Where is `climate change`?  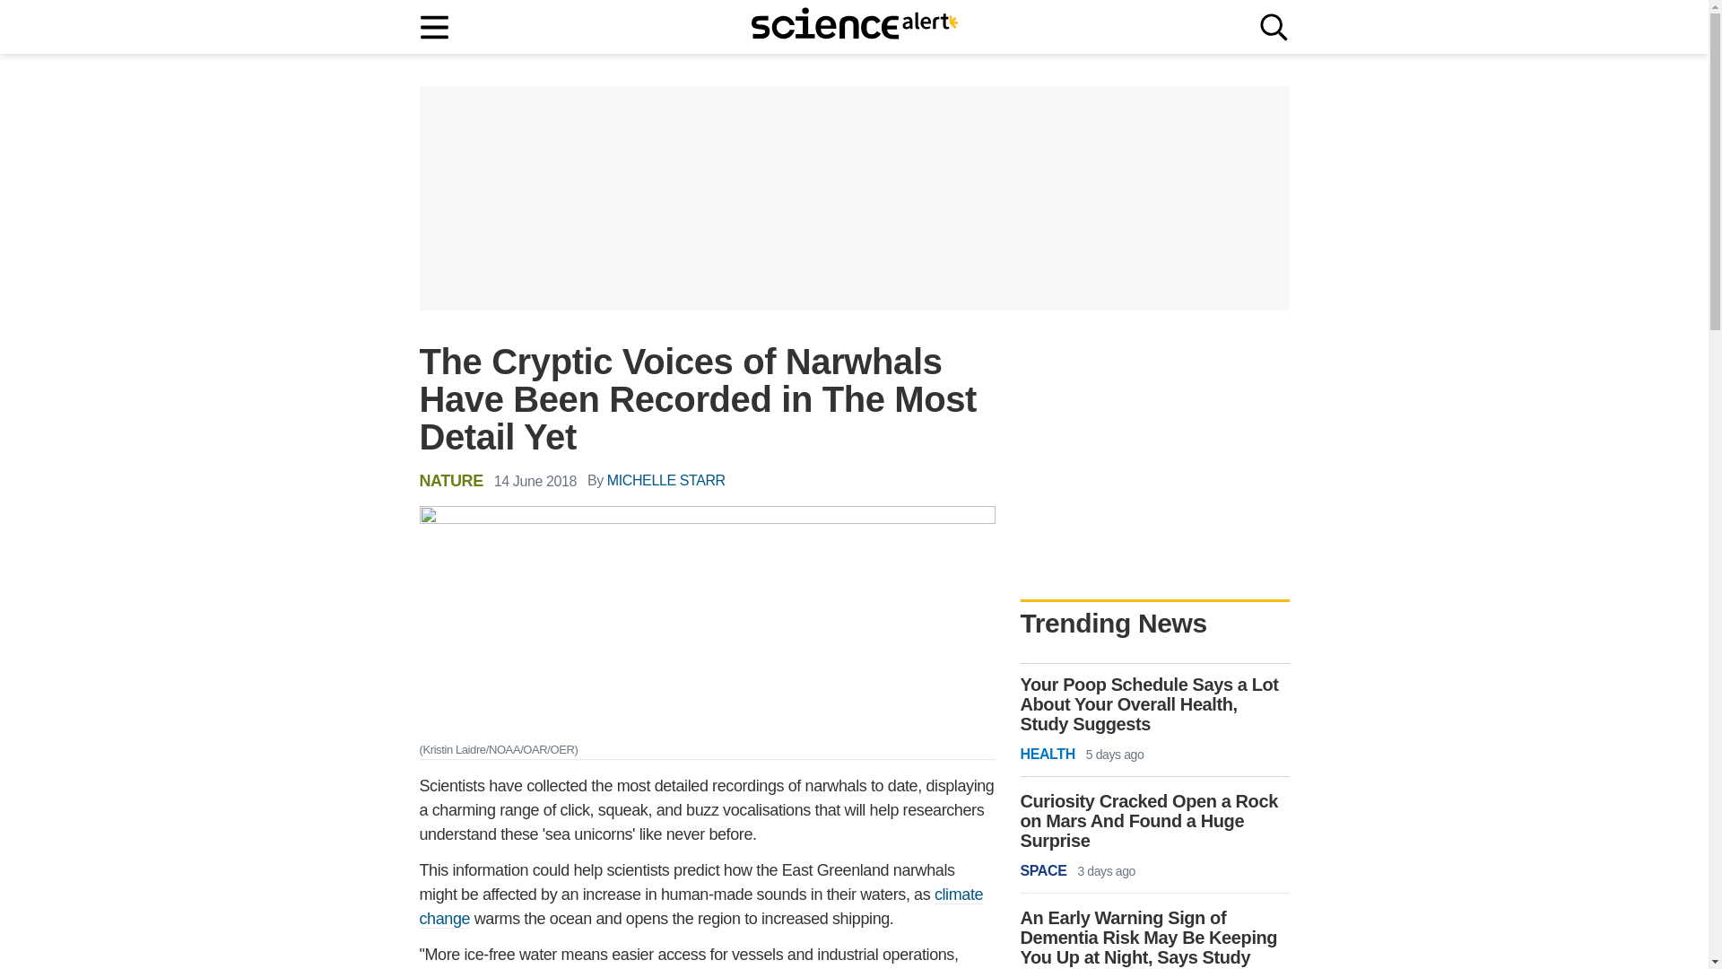 climate change is located at coordinates (701, 906).